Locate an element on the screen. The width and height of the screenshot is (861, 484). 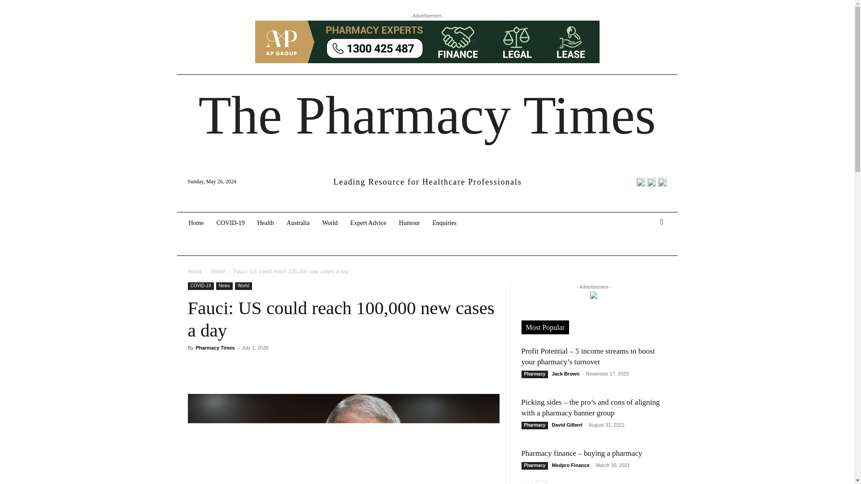
Humour is located at coordinates (409, 223).